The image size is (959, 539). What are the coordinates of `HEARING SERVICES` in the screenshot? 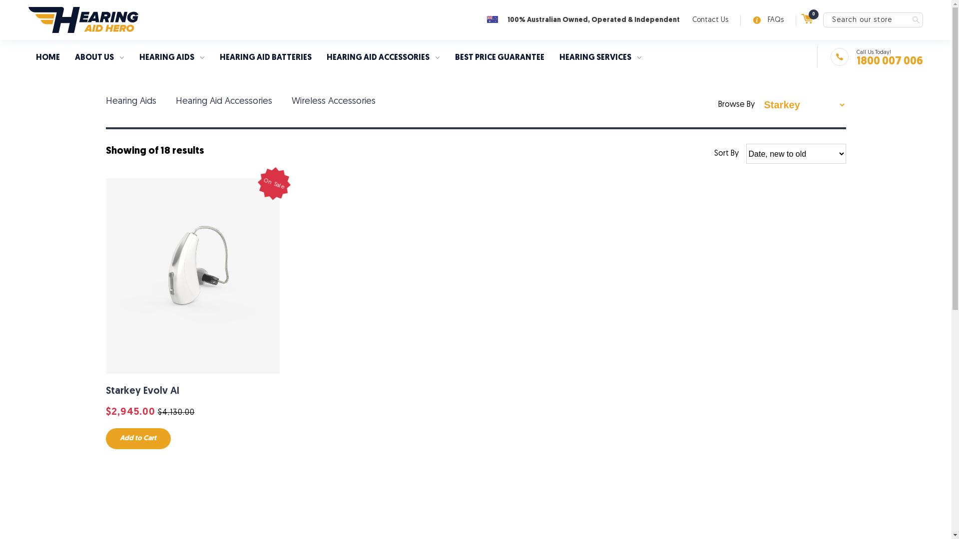 It's located at (600, 62).